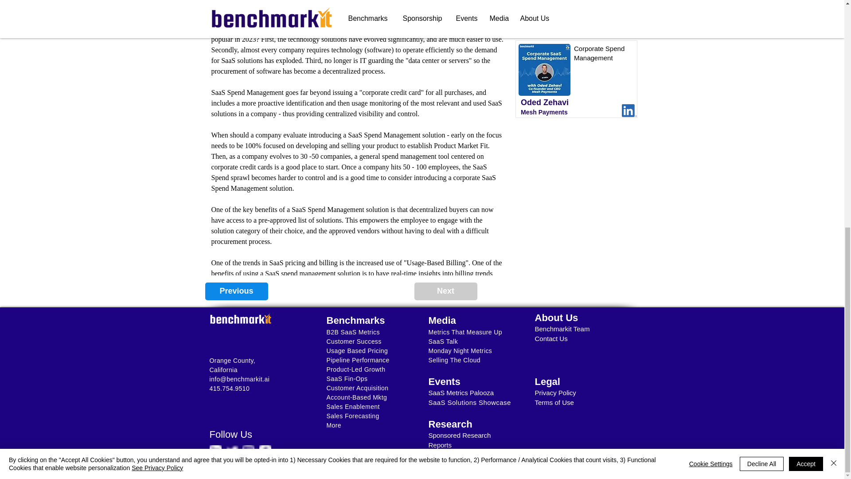 The width and height of the screenshot is (851, 479). What do you see at coordinates (236, 291) in the screenshot?
I see `Previous` at bounding box center [236, 291].